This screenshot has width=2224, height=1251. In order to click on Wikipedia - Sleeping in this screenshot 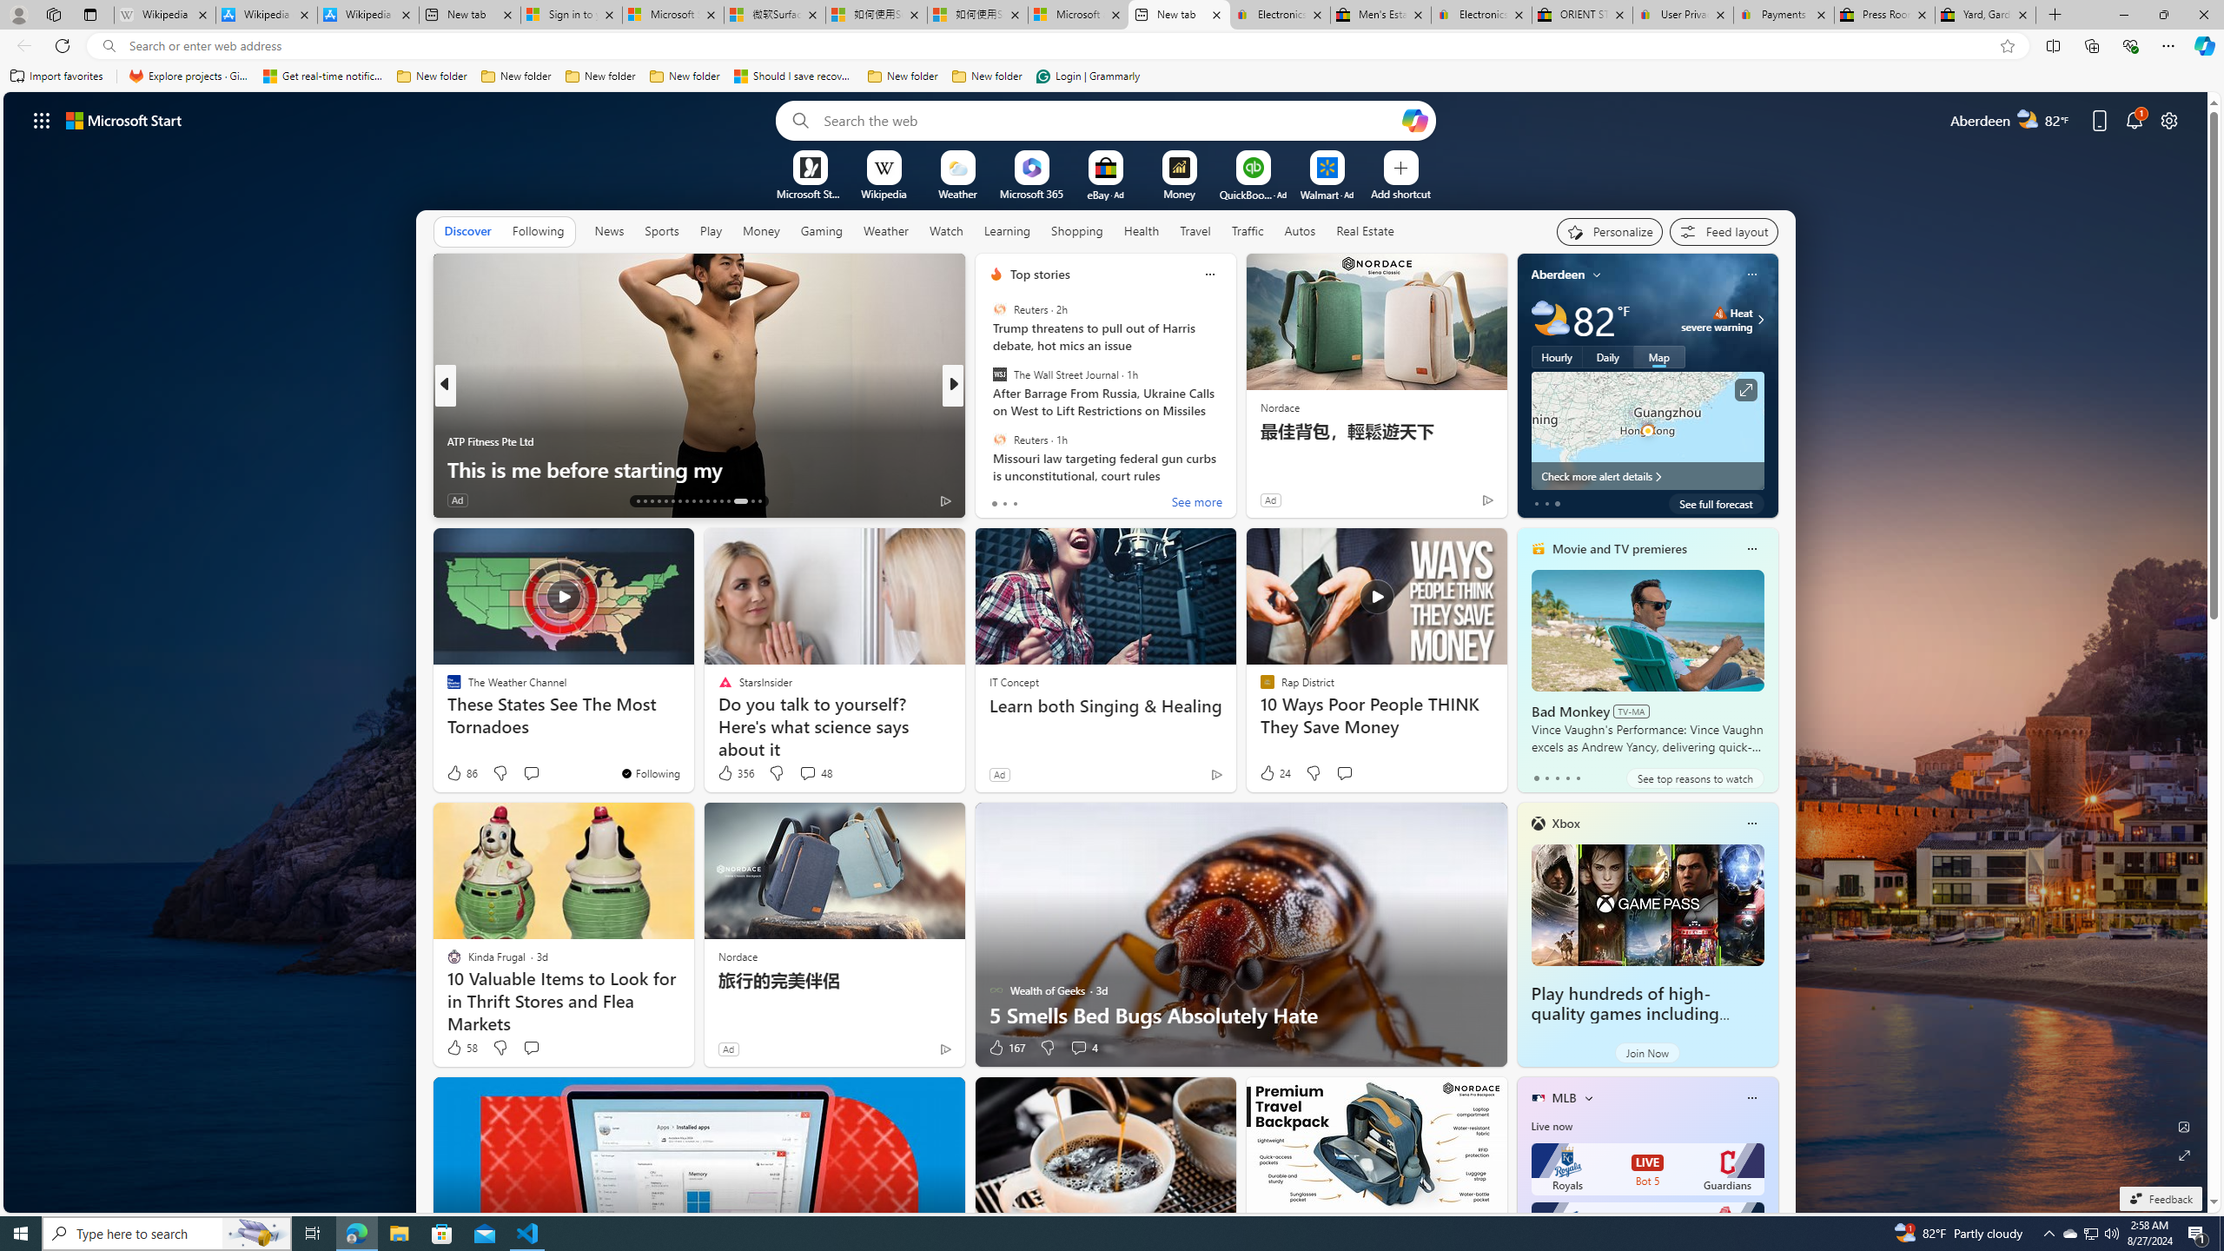, I will do `click(164, 15)`.